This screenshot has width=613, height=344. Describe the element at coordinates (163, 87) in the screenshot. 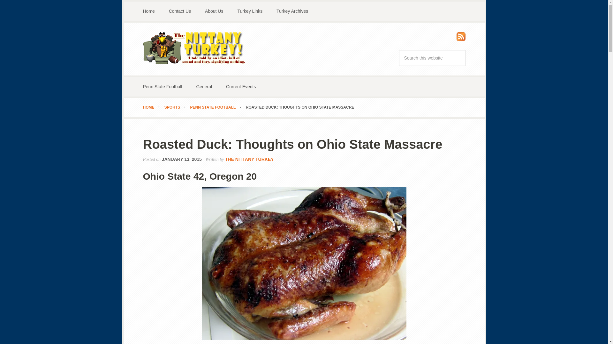

I see `Penn State Football` at that location.